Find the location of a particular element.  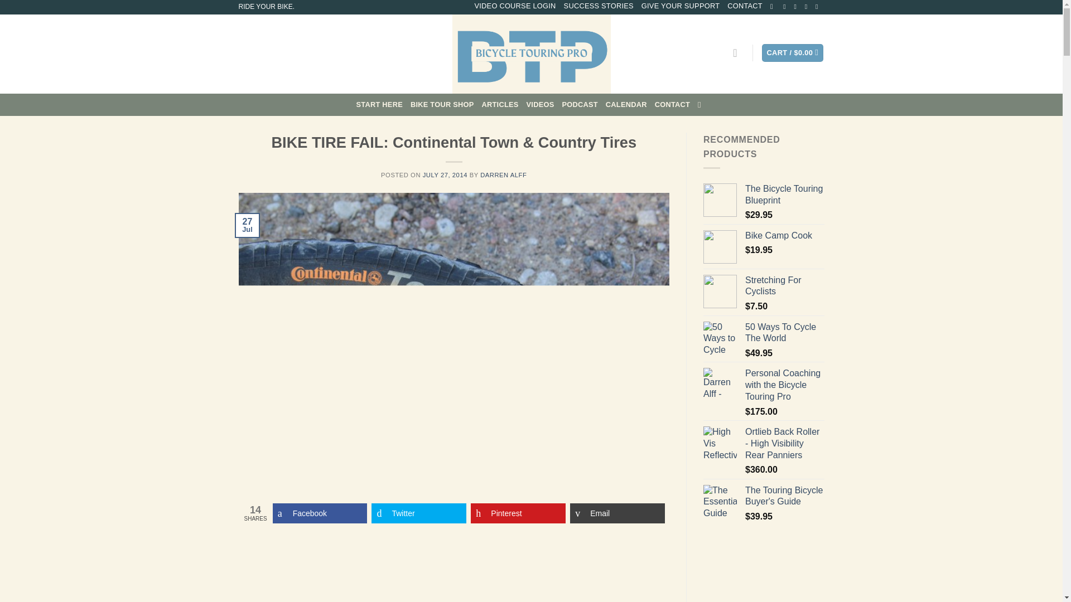

Share on Facebook is located at coordinates (320, 513).